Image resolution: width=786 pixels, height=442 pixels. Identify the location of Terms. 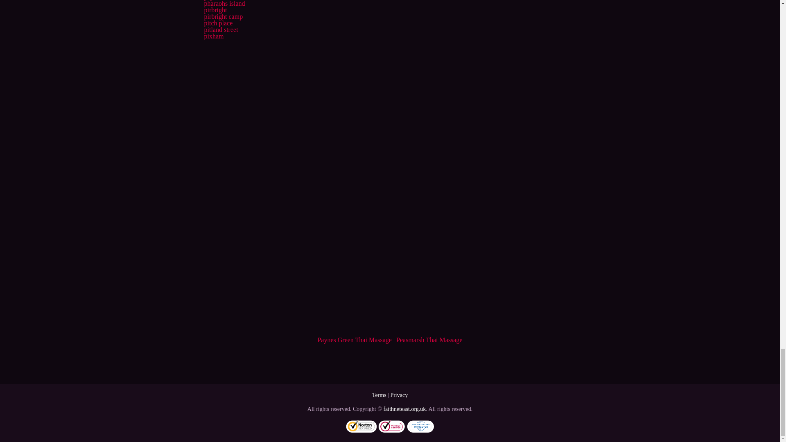
(379, 395).